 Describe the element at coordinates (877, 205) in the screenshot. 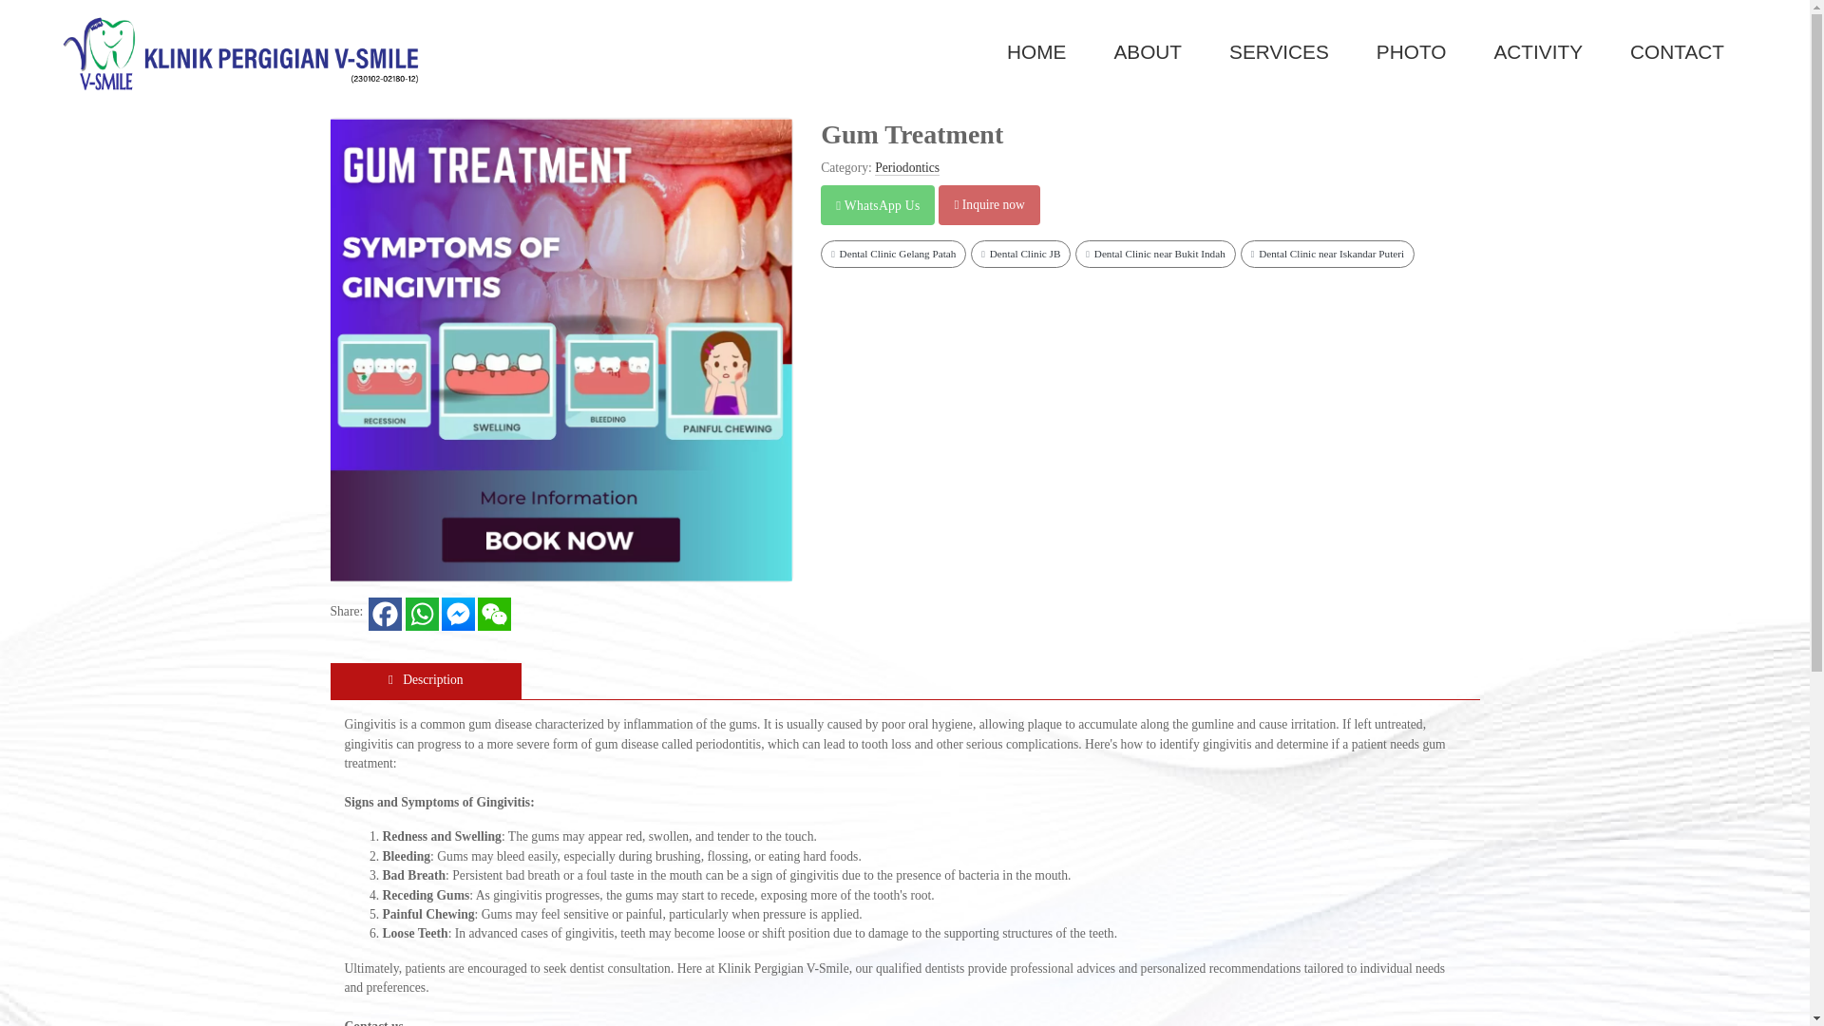

I see `WhatsApp Us` at that location.